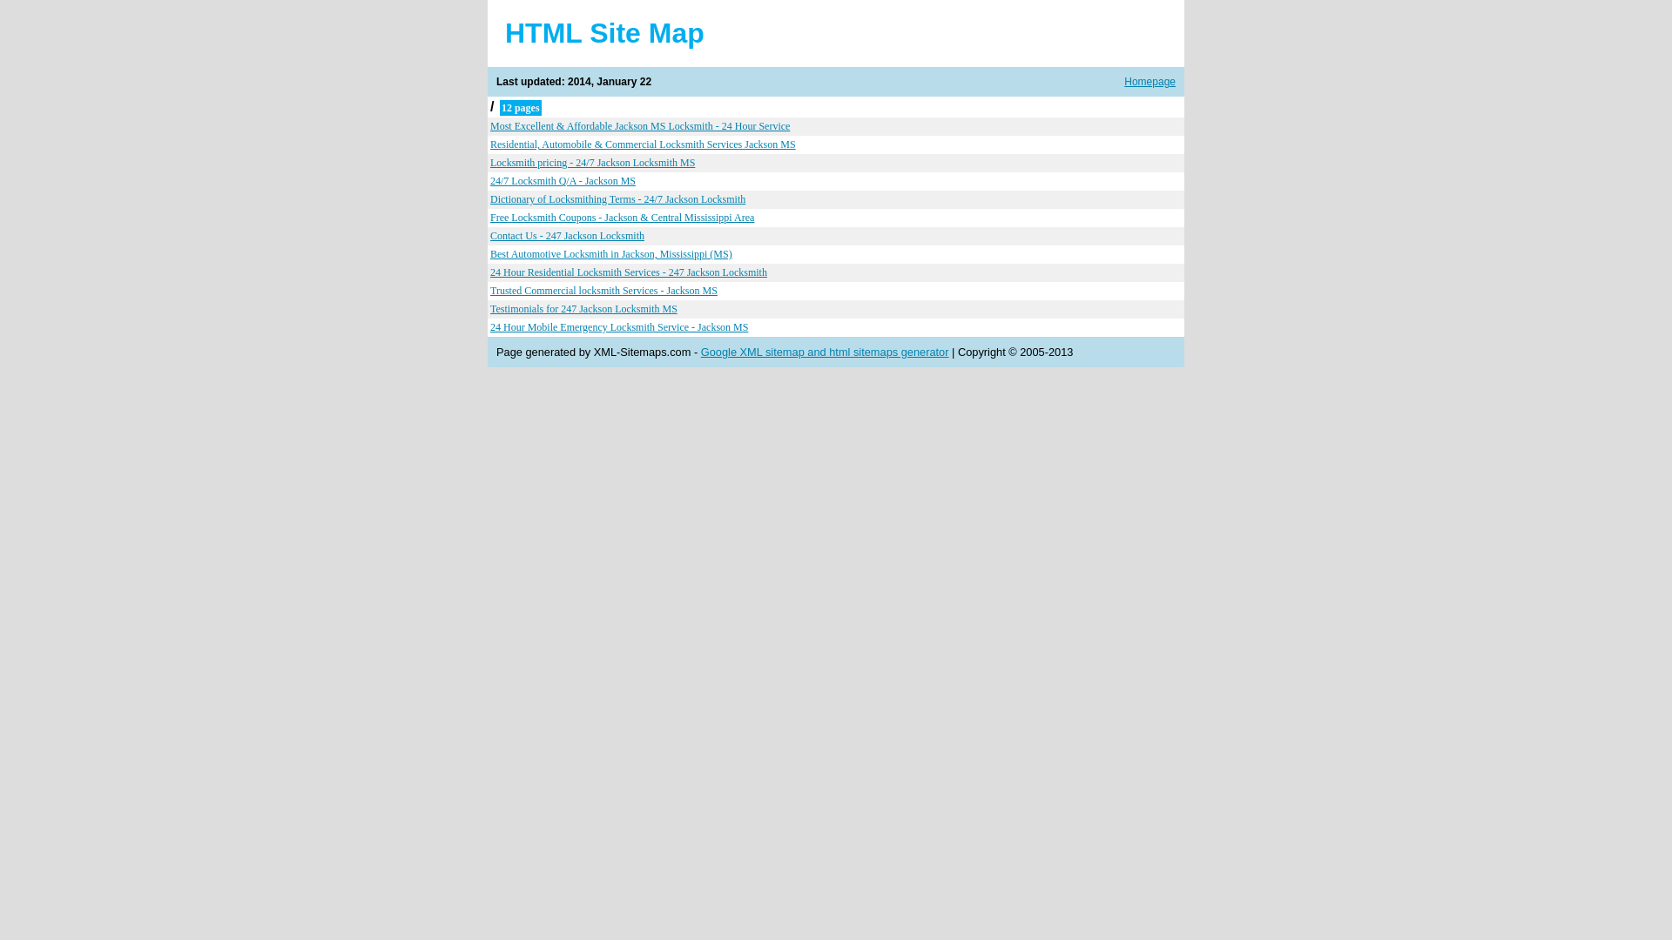  Describe the element at coordinates (604, 291) in the screenshot. I see `Trusted Commercial locksmith Services - Jackson MS` at that location.